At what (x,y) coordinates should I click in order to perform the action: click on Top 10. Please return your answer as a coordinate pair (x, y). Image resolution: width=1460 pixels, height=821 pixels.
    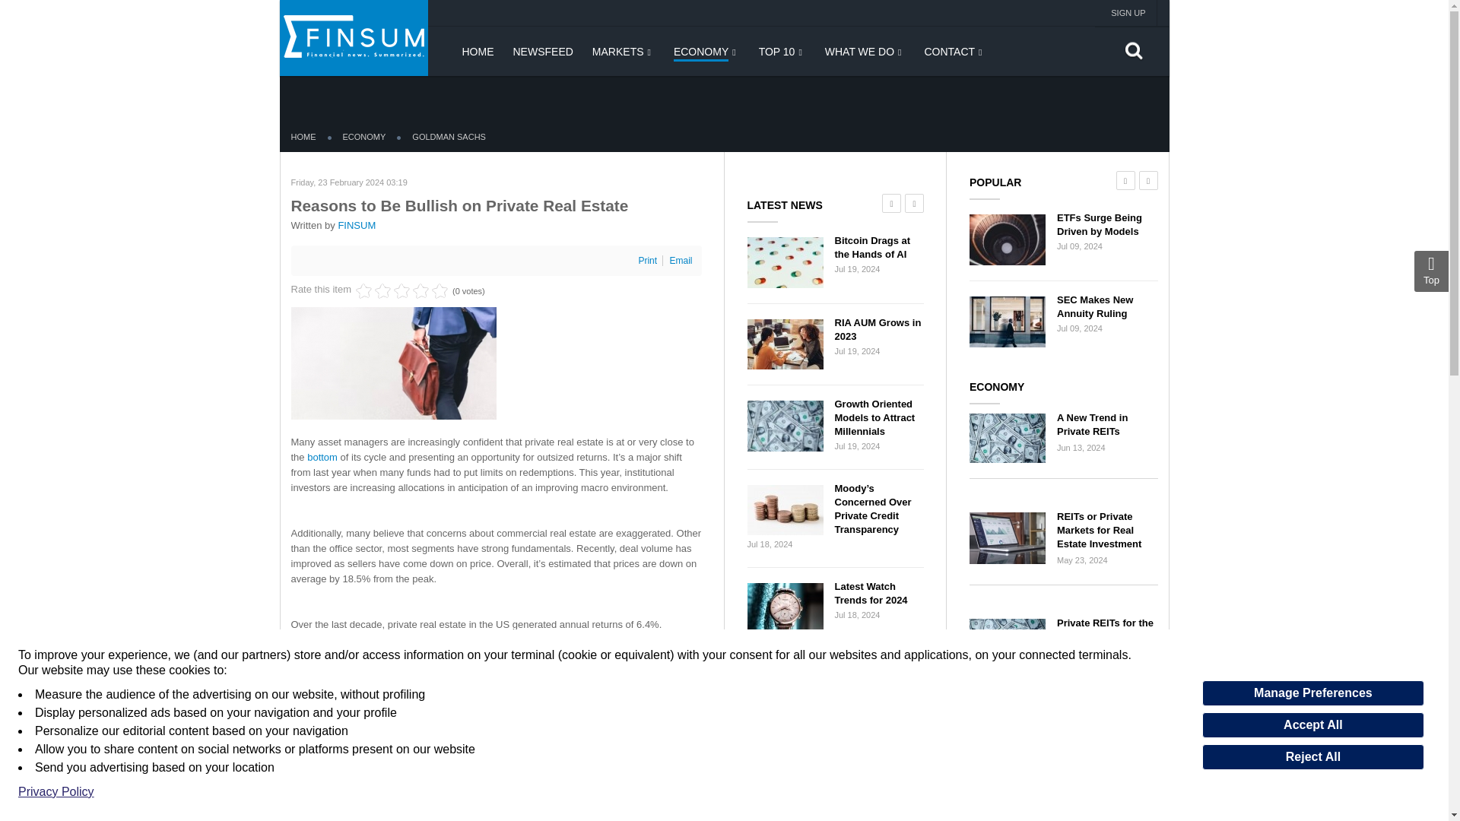
    Looking at the image, I should click on (780, 51).